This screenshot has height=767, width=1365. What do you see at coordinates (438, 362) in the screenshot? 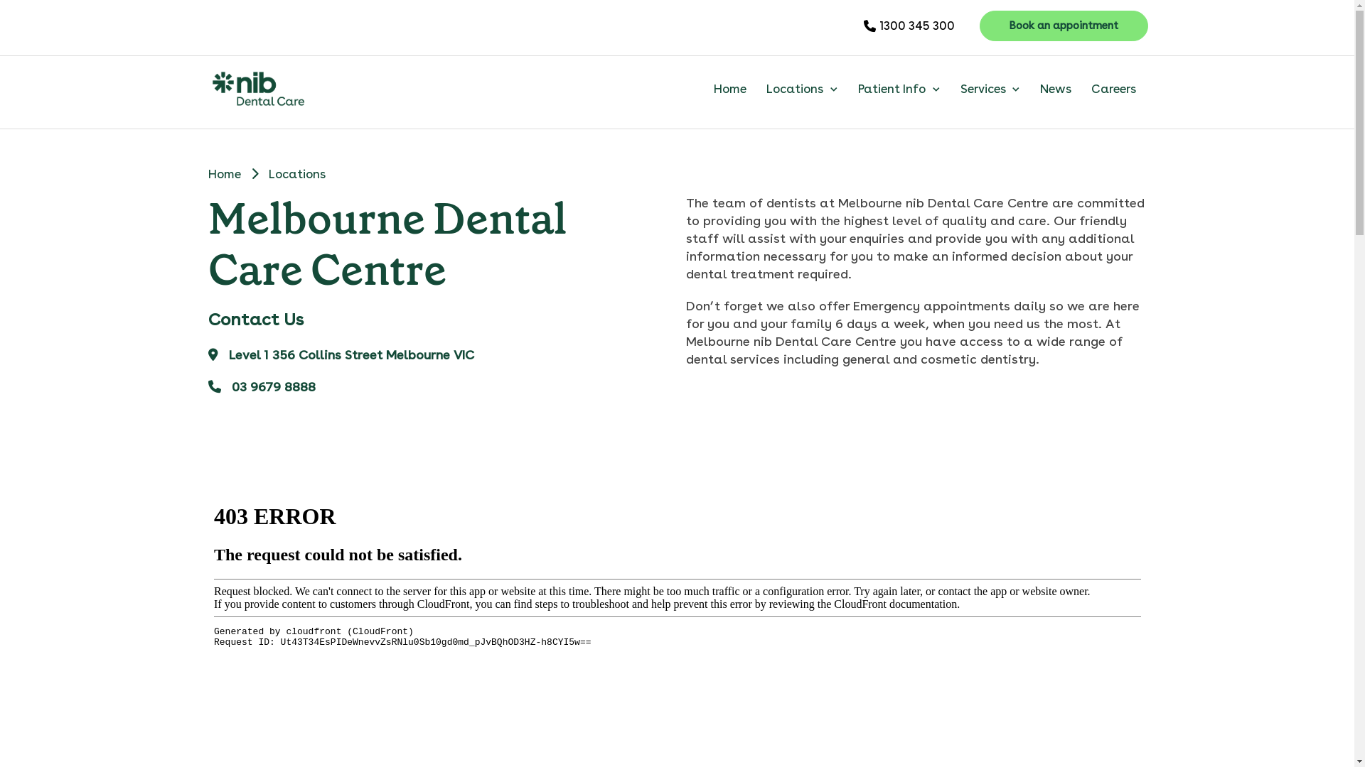
I see `Level 1 356 Collins Street Melbourne VIC` at bounding box center [438, 362].